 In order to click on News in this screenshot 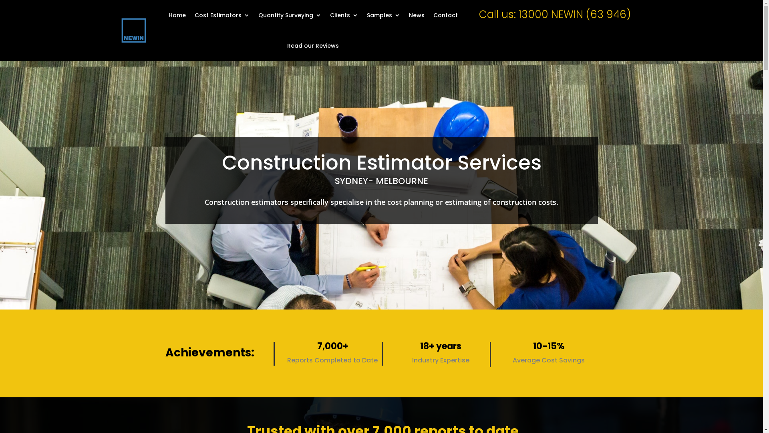, I will do `click(417, 15)`.